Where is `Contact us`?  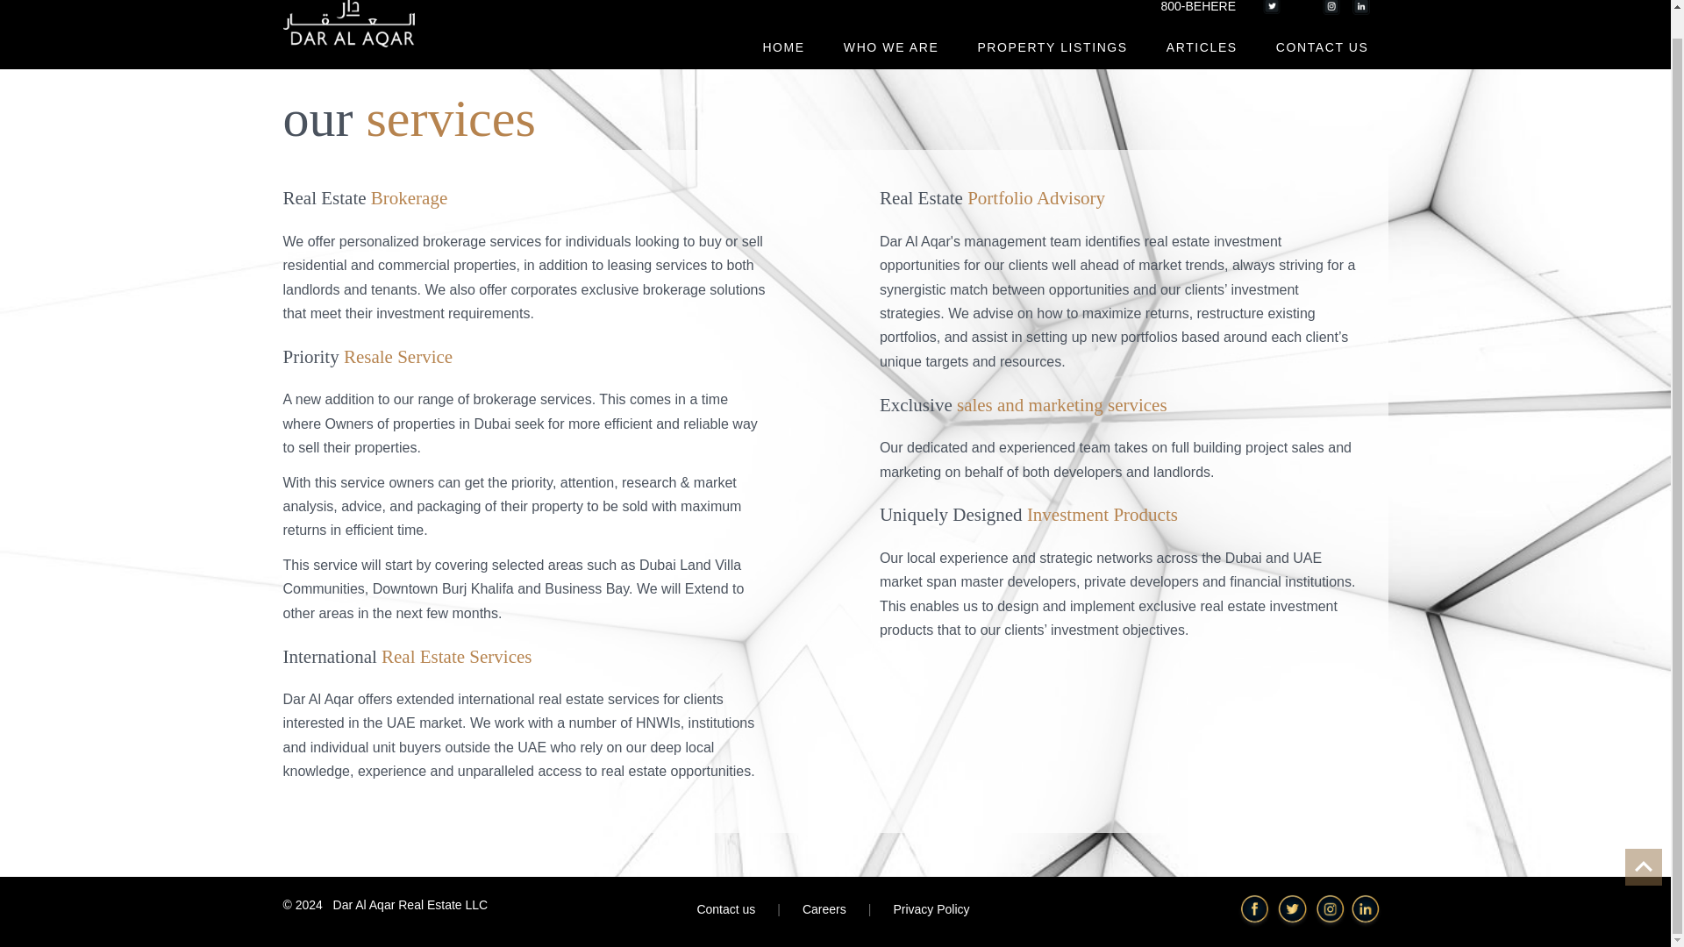 Contact us is located at coordinates (725, 908).